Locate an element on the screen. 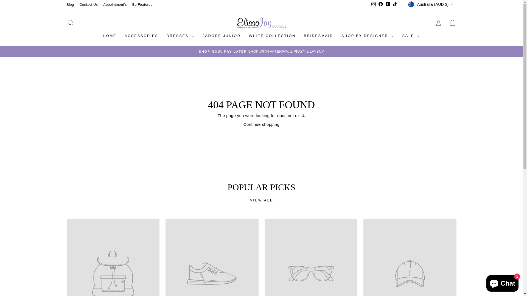  Appointment's is located at coordinates (115, 4).